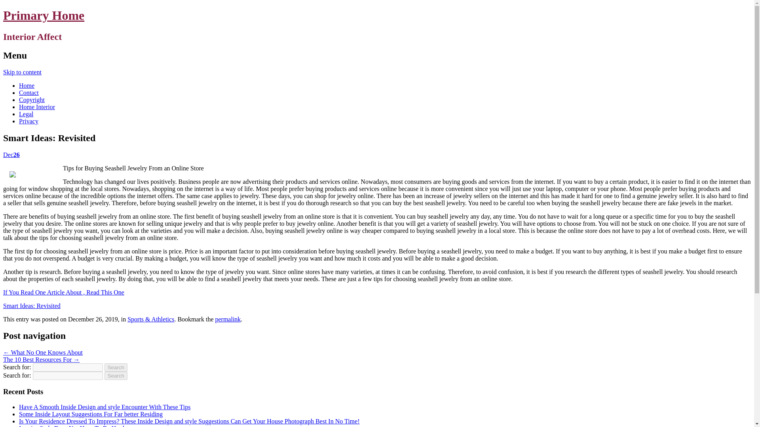 The width and height of the screenshot is (760, 427). Describe the element at coordinates (228, 319) in the screenshot. I see `permalink` at that location.